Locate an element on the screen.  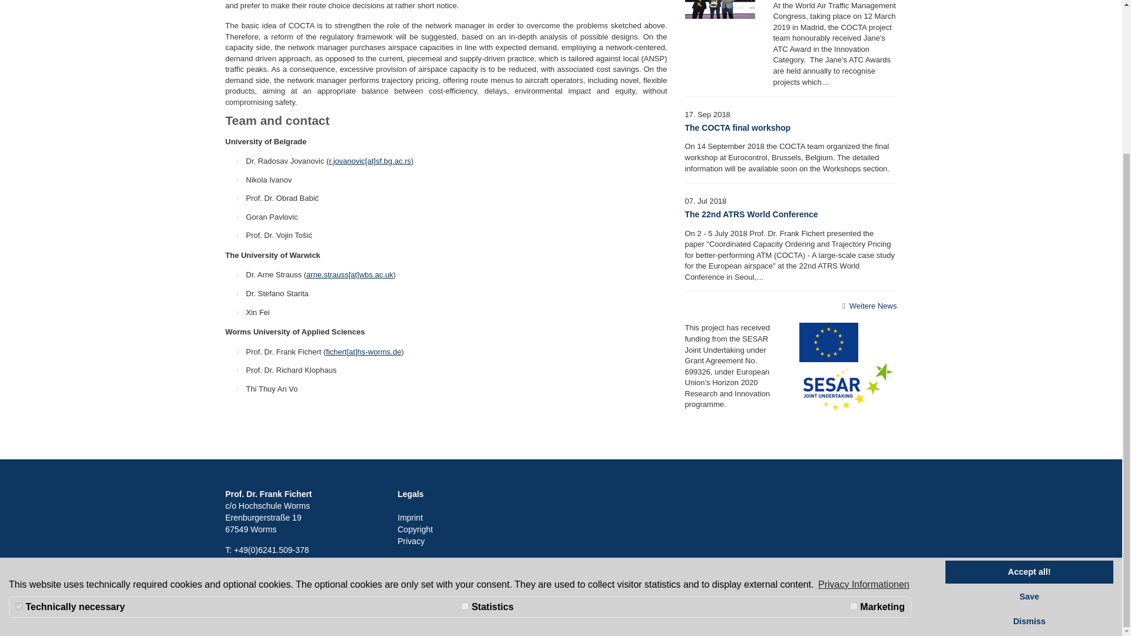
Accept all! is located at coordinates (1029, 378).